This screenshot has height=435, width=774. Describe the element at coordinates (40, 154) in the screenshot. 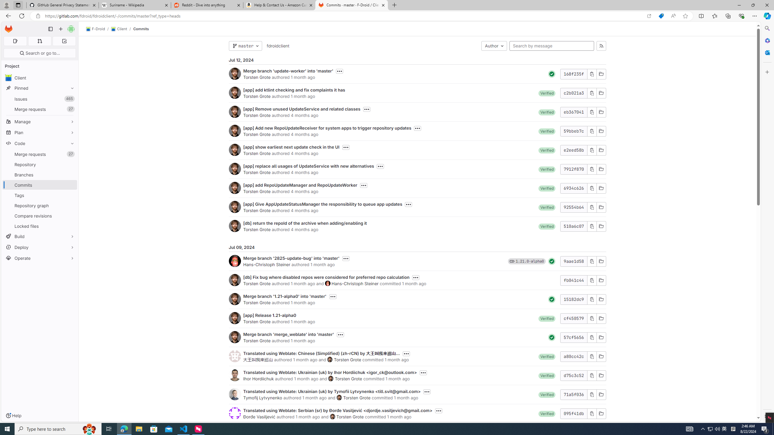

I see `Merge requests 27` at that location.